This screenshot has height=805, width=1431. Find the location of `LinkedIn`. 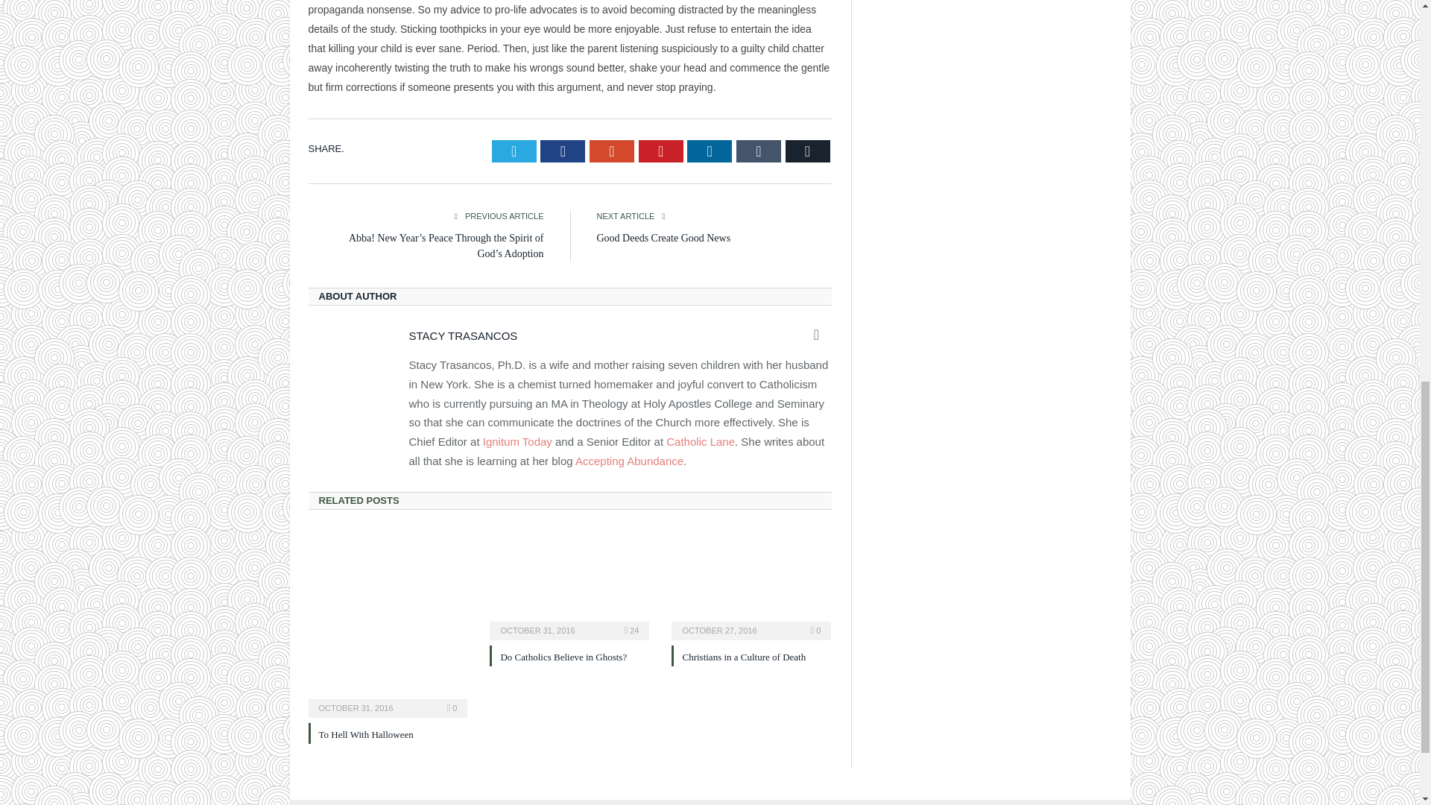

LinkedIn is located at coordinates (709, 151).